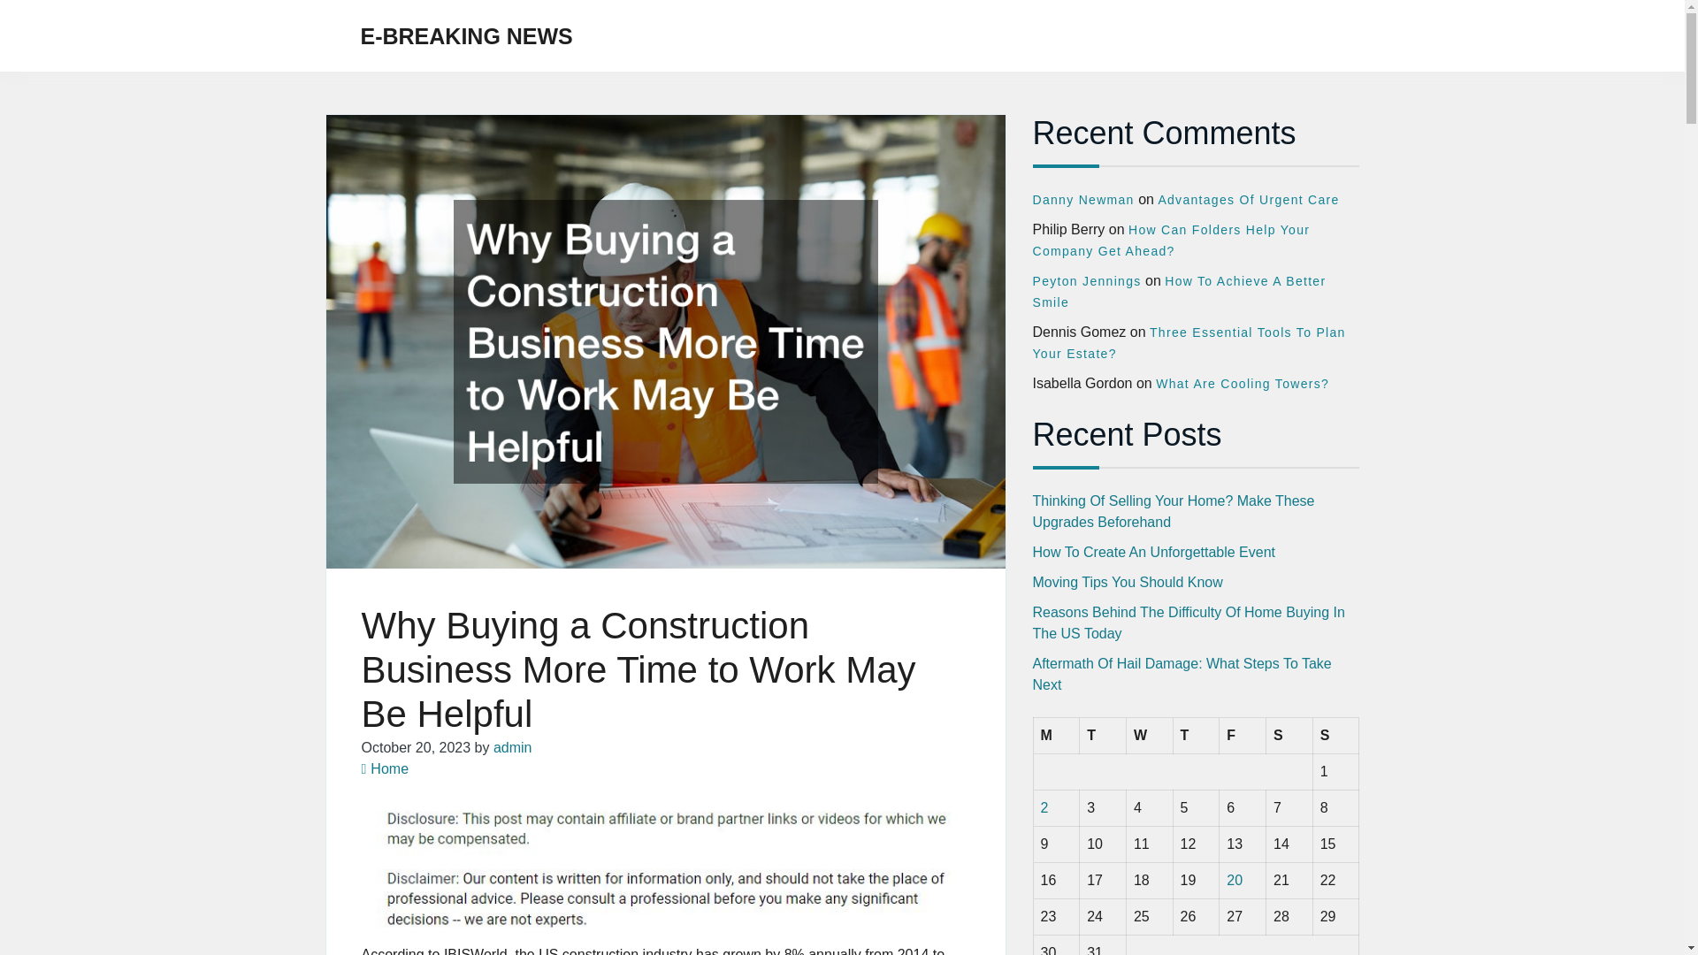 This screenshot has height=955, width=1698. What do you see at coordinates (513, 748) in the screenshot?
I see `admin` at bounding box center [513, 748].